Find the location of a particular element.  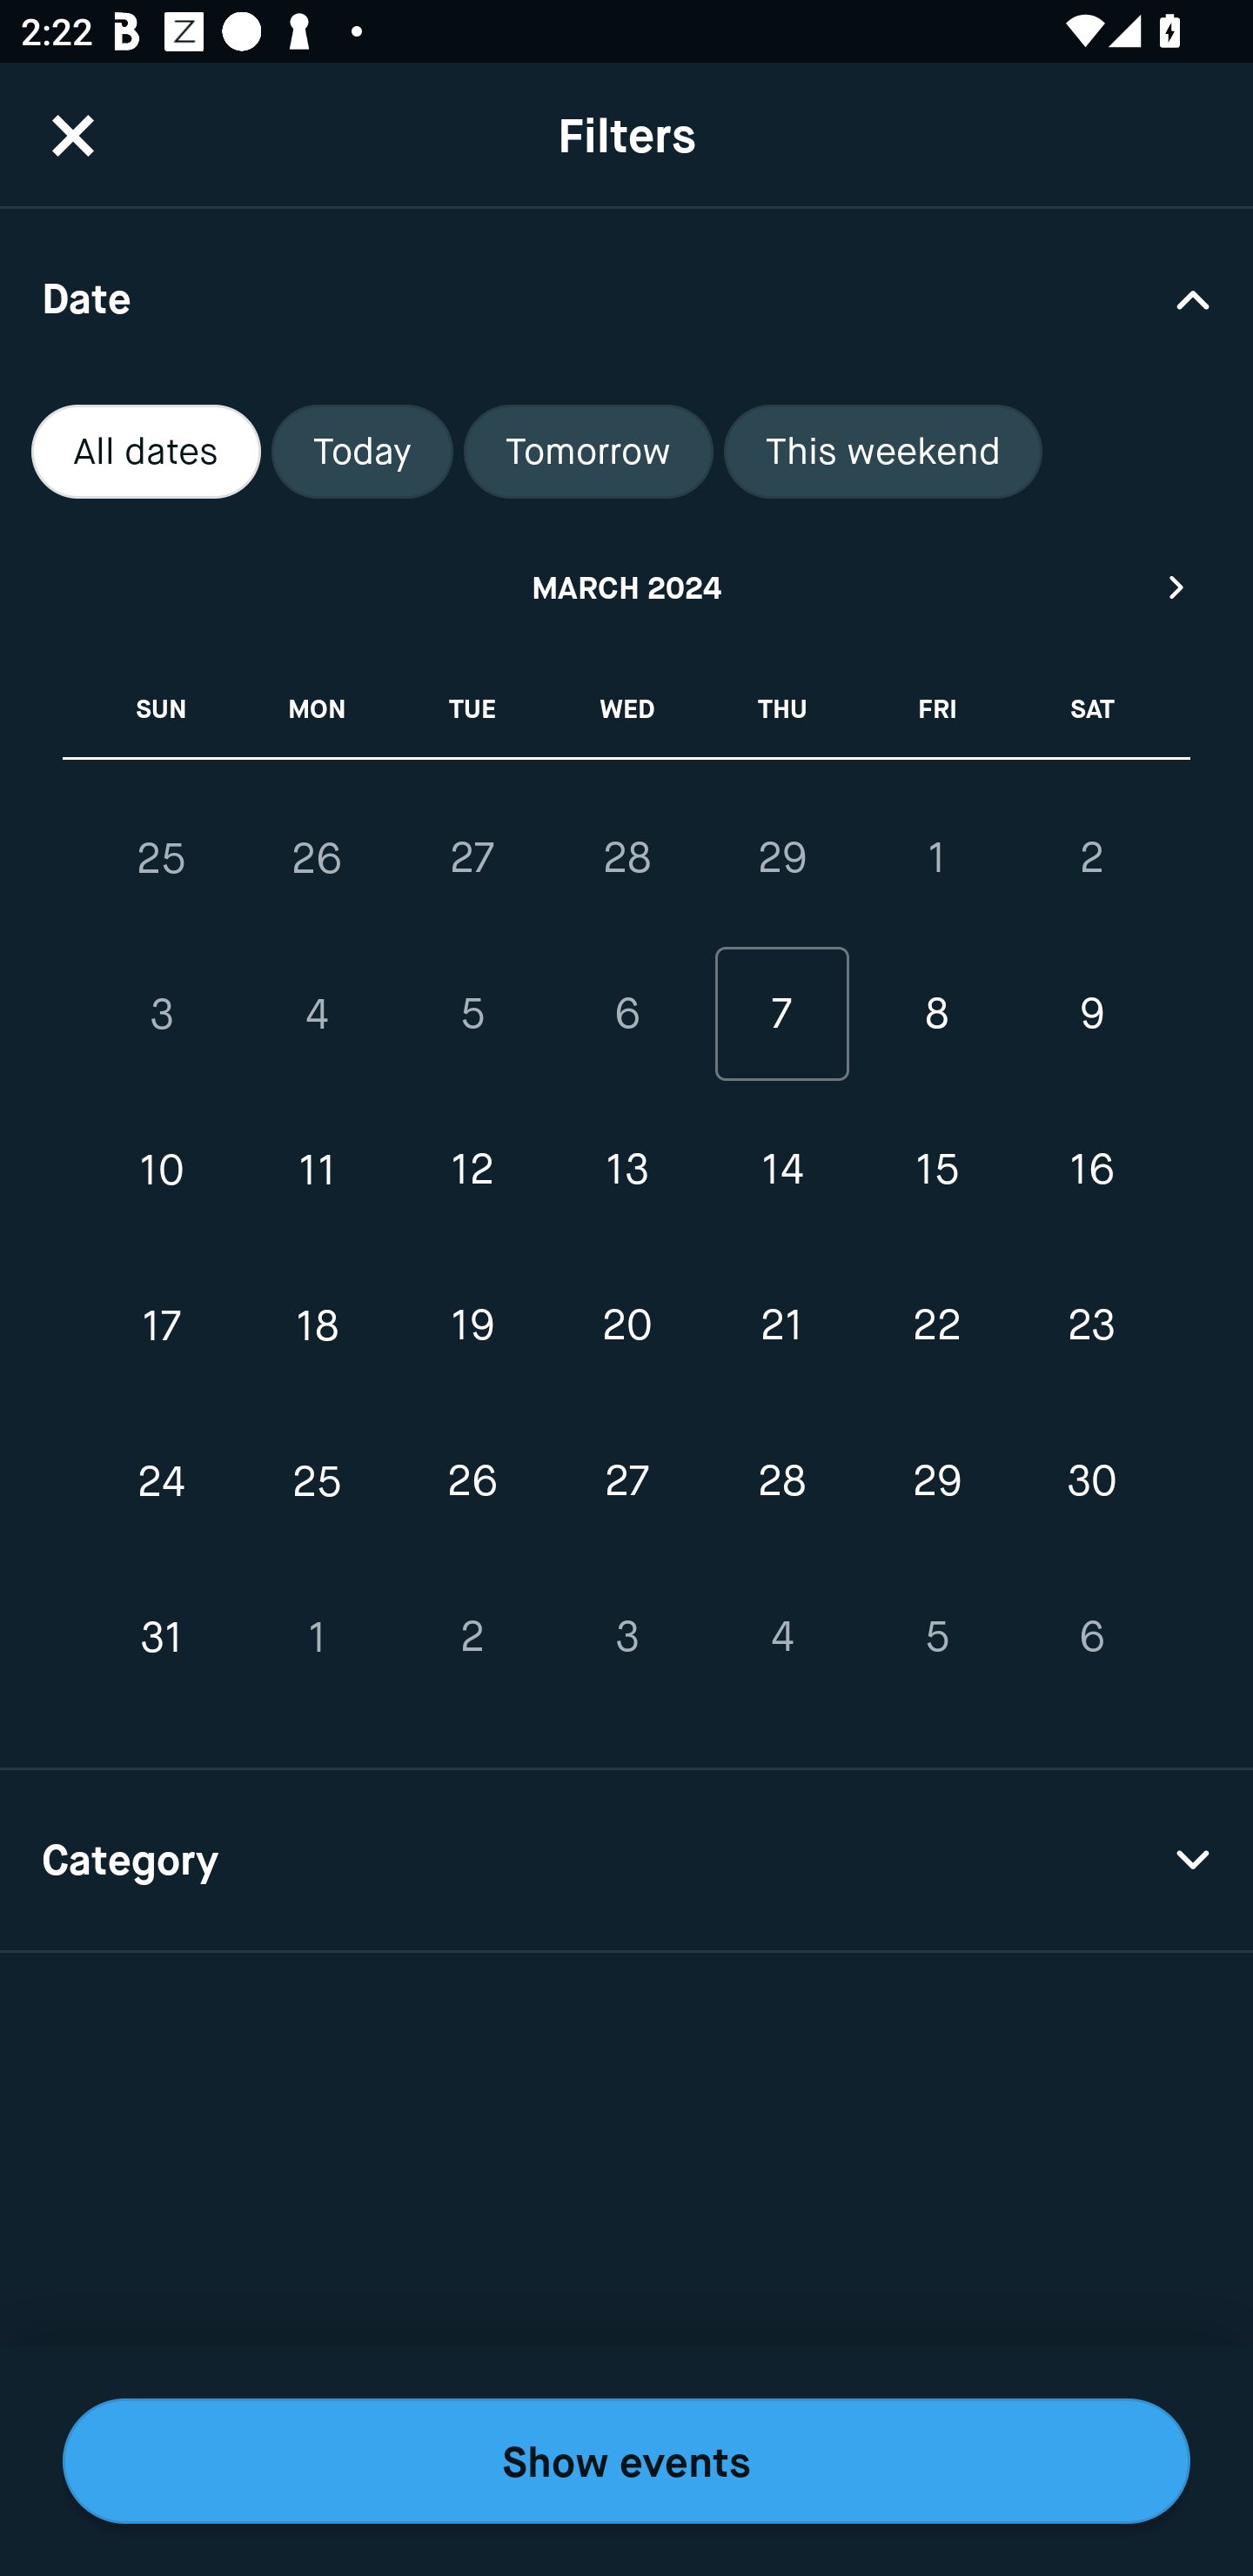

Show events is located at coordinates (626, 2461).